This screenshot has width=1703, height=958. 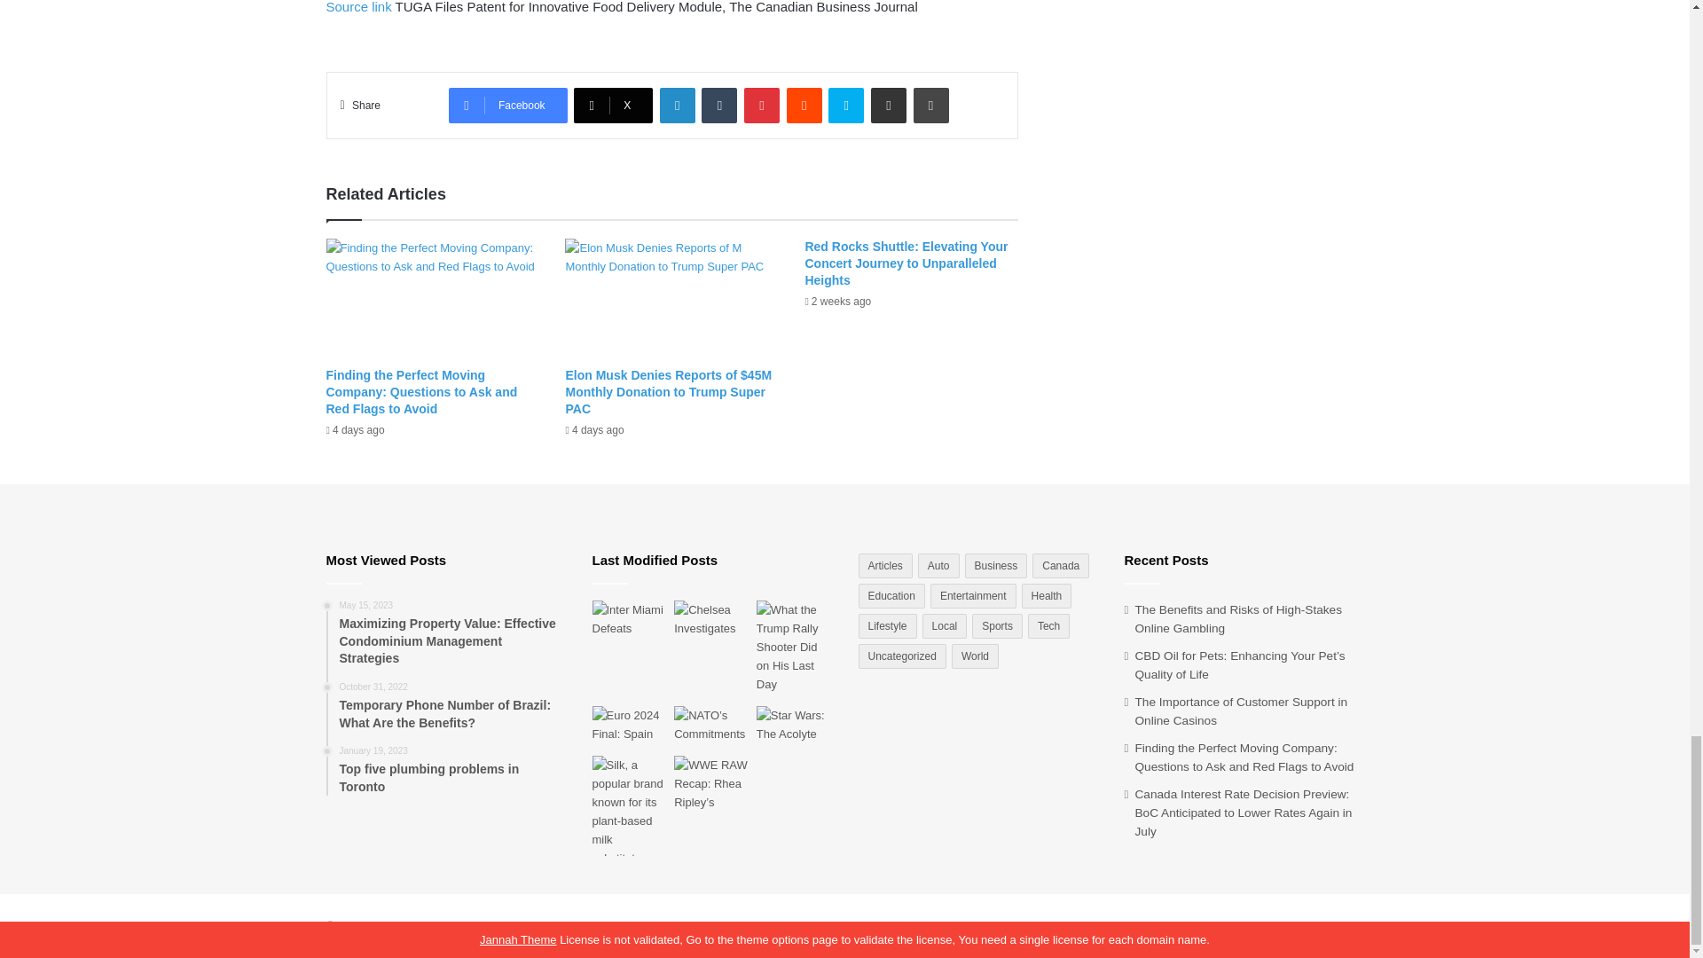 I want to click on Reddit, so click(x=804, y=106).